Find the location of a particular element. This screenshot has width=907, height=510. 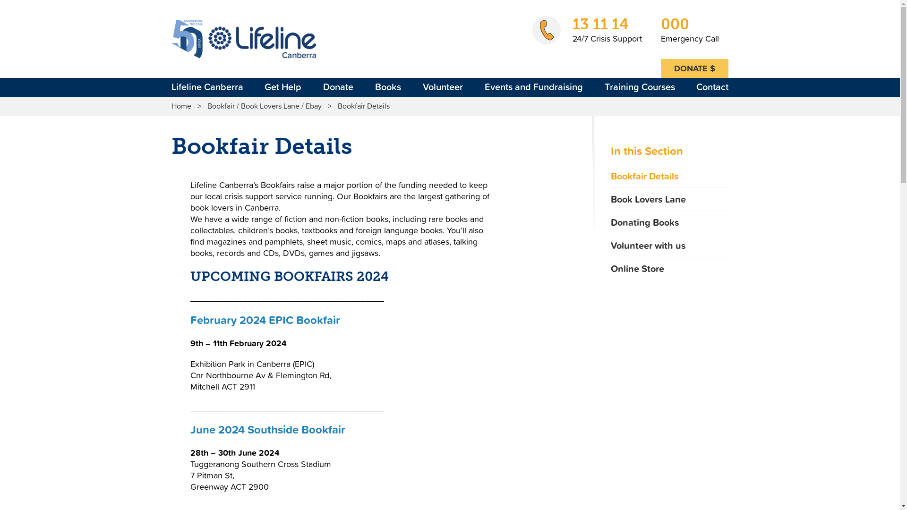

Lifeline Canberra is located at coordinates (207, 87).